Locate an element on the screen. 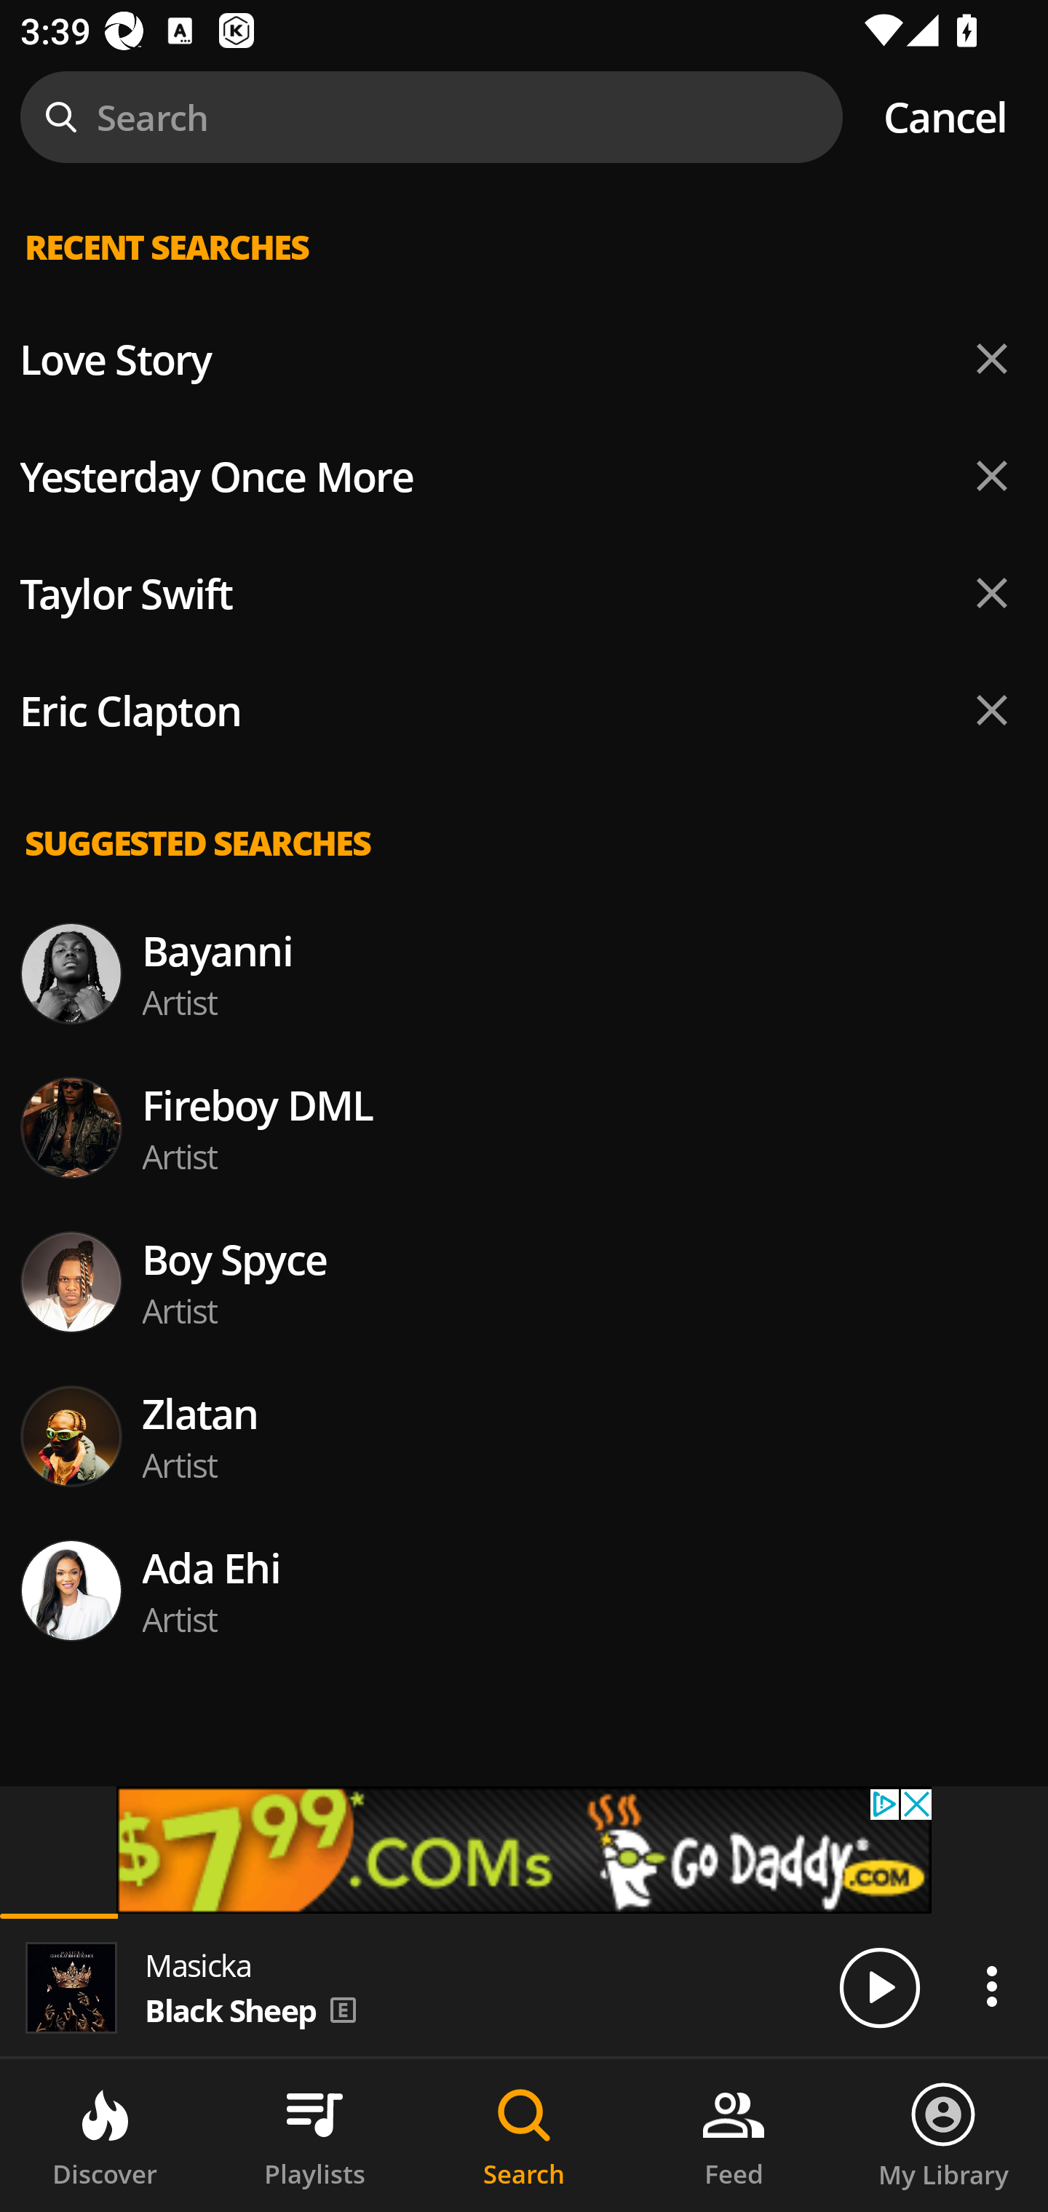 The width and height of the screenshot is (1048, 2212). 492 is located at coordinates (524, 1850).